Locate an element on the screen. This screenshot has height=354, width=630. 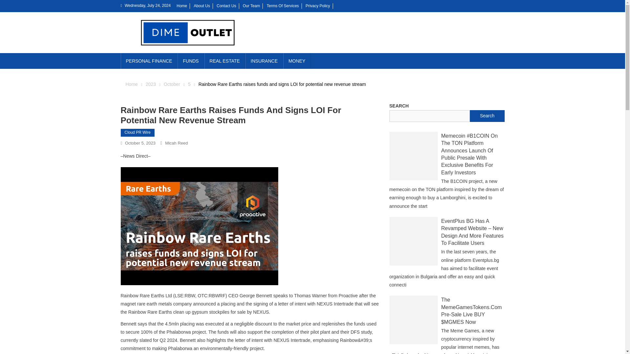
October is located at coordinates (172, 84).